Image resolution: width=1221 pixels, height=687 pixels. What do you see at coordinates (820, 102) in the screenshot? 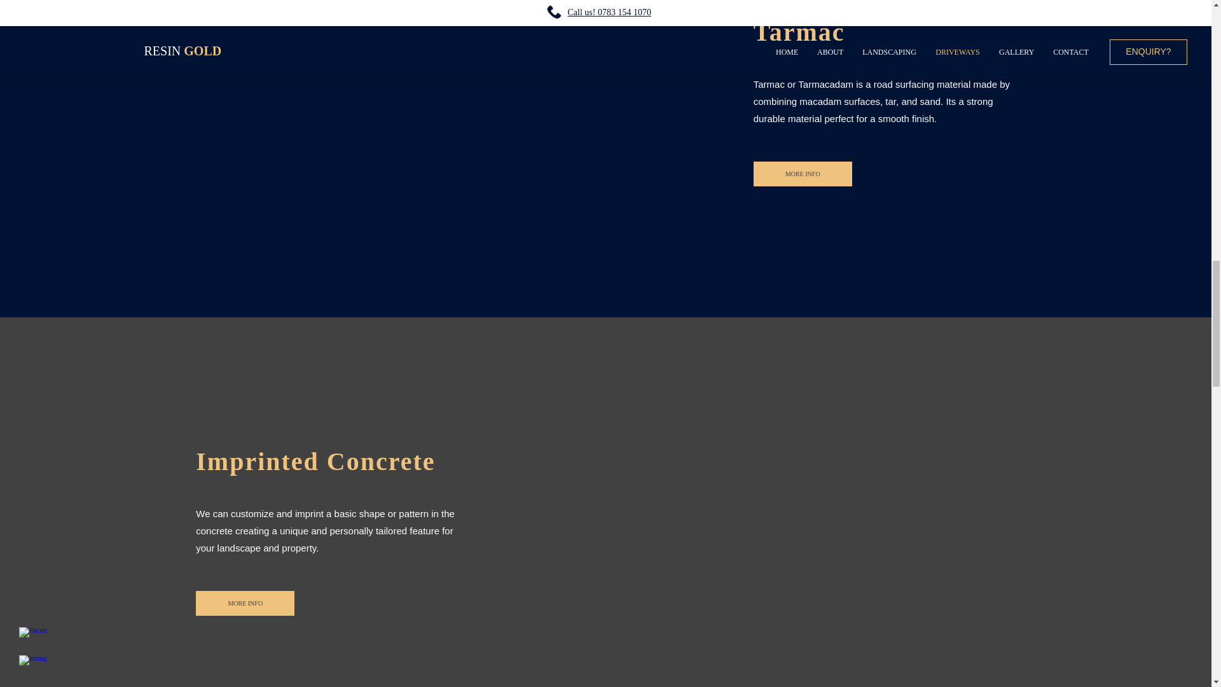
I see `macadam` at bounding box center [820, 102].